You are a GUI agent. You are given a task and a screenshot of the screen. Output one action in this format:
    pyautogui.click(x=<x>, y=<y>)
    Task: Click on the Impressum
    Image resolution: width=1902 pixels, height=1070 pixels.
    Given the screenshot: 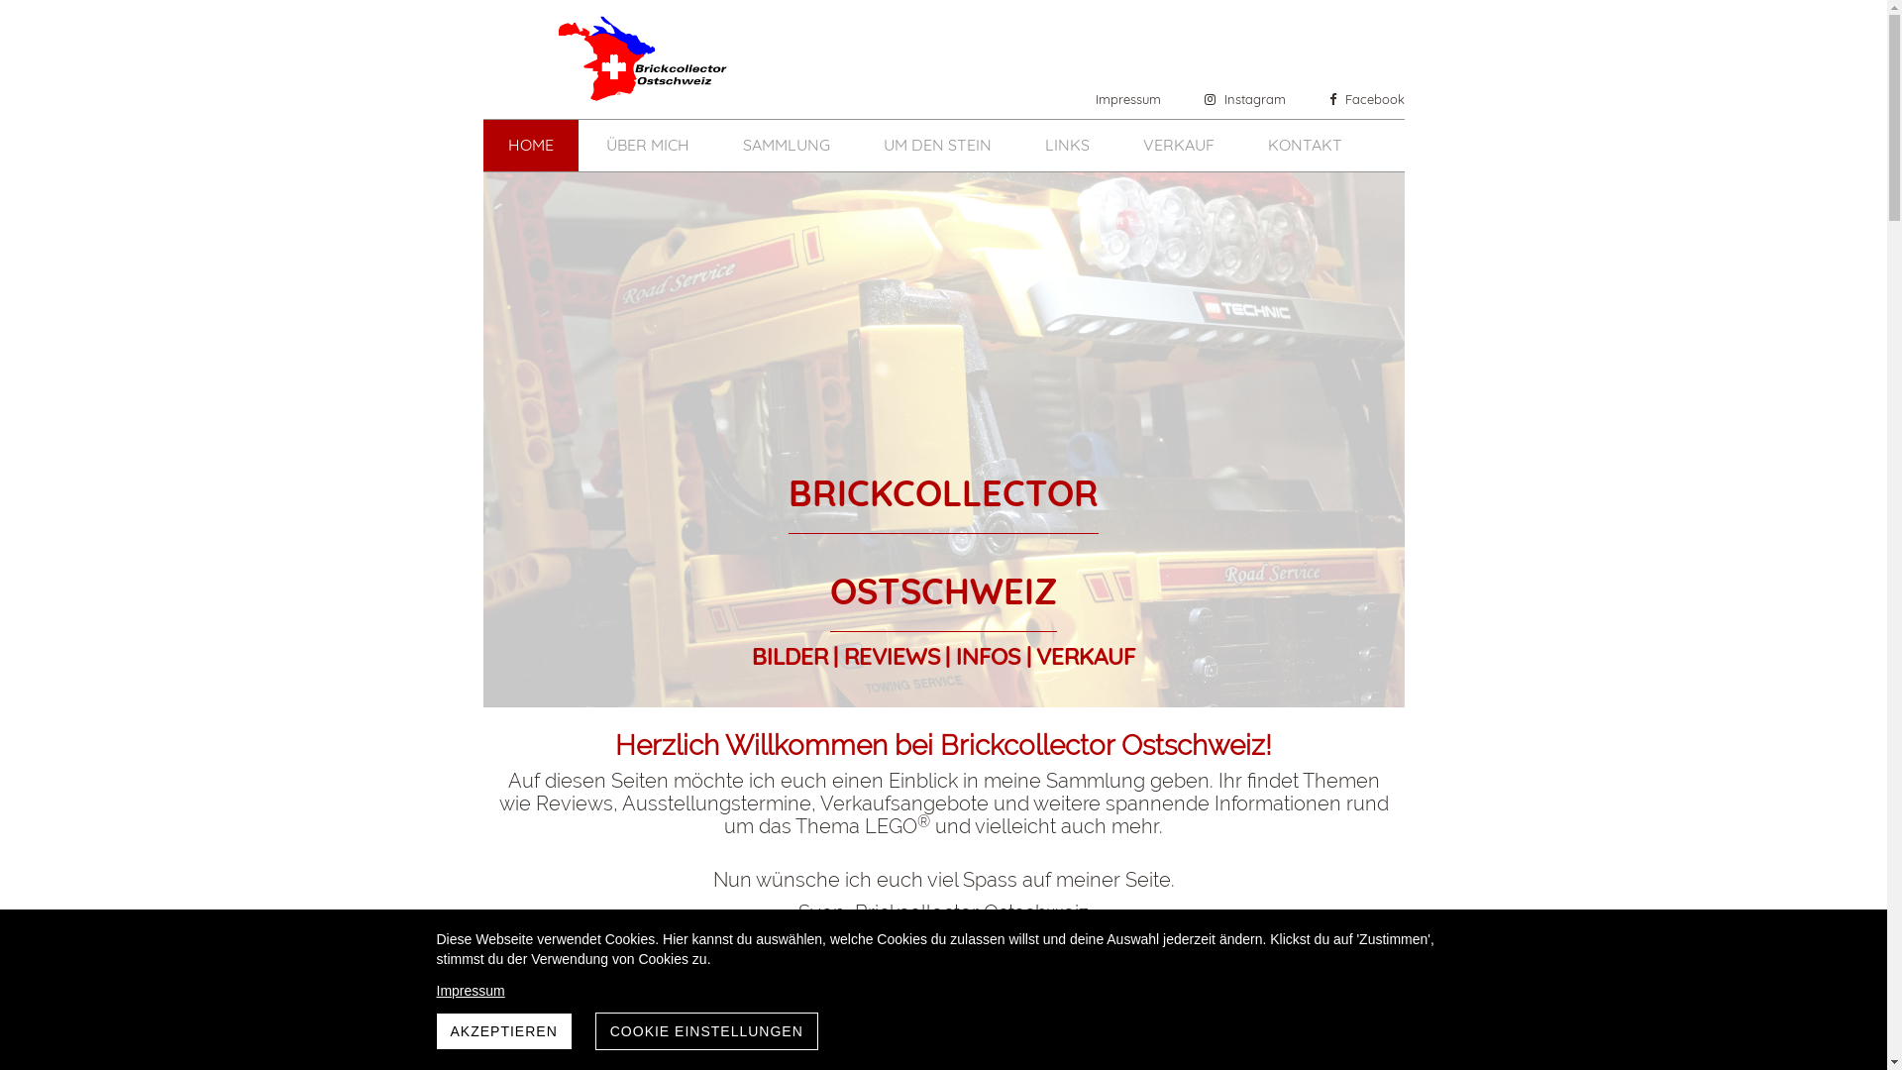 What is the action you would take?
    pyautogui.click(x=943, y=991)
    